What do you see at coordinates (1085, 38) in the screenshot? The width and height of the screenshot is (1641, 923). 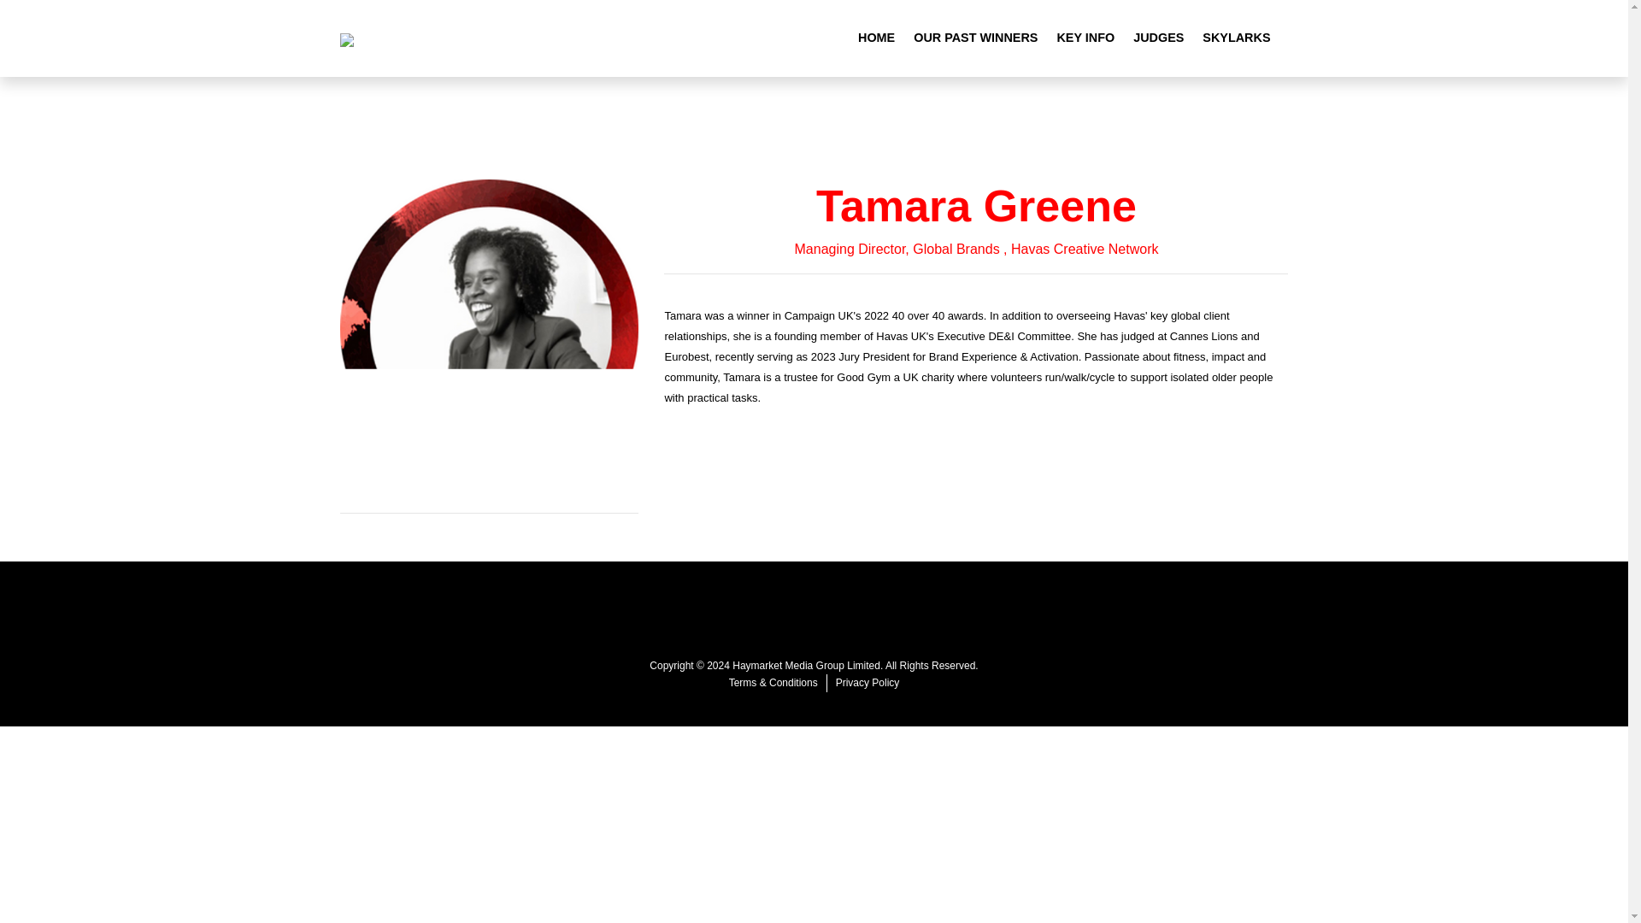 I see `KEY INFO` at bounding box center [1085, 38].